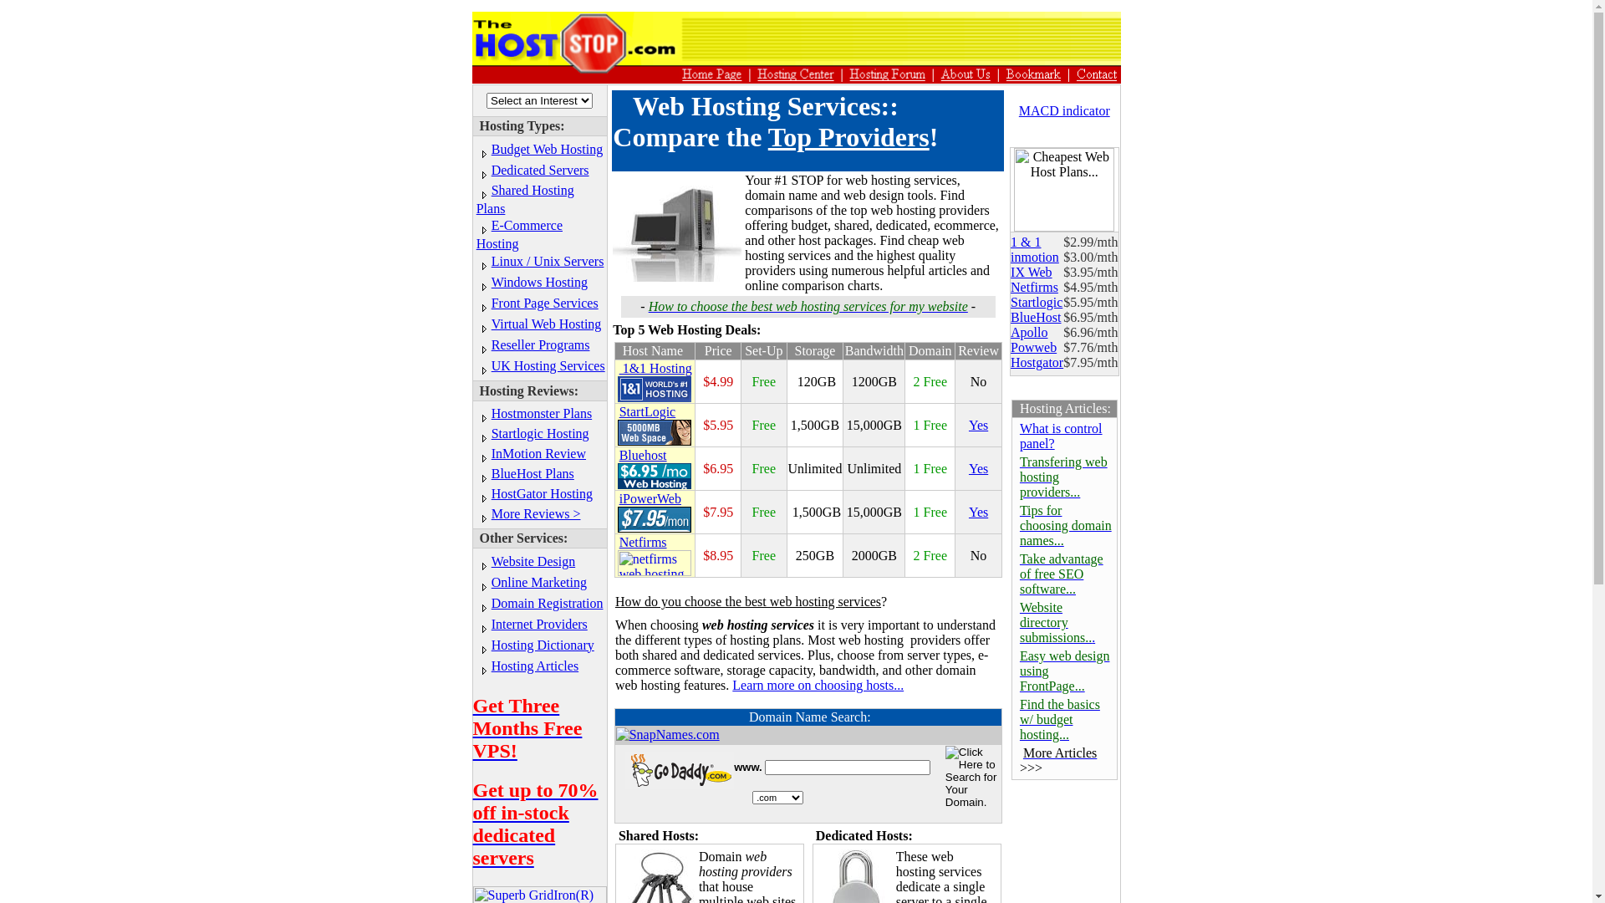 The width and height of the screenshot is (1605, 903). What do you see at coordinates (978, 425) in the screenshot?
I see `Yes` at bounding box center [978, 425].